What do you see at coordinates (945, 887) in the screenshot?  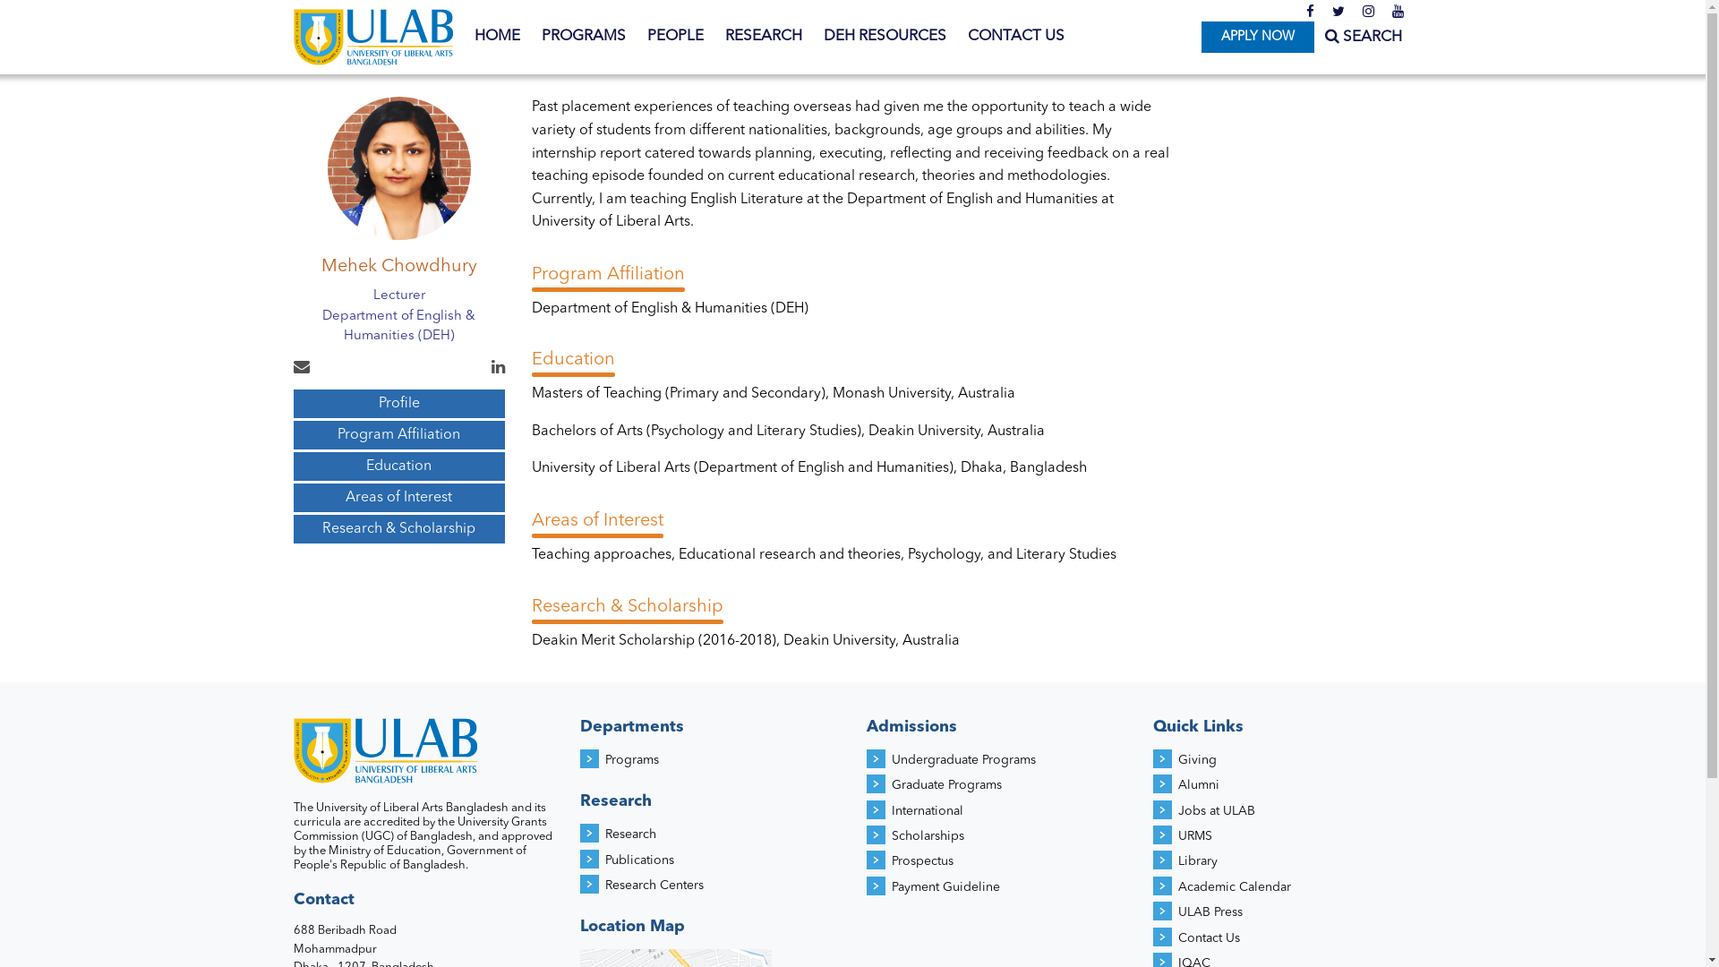 I see `Payment Guideline` at bounding box center [945, 887].